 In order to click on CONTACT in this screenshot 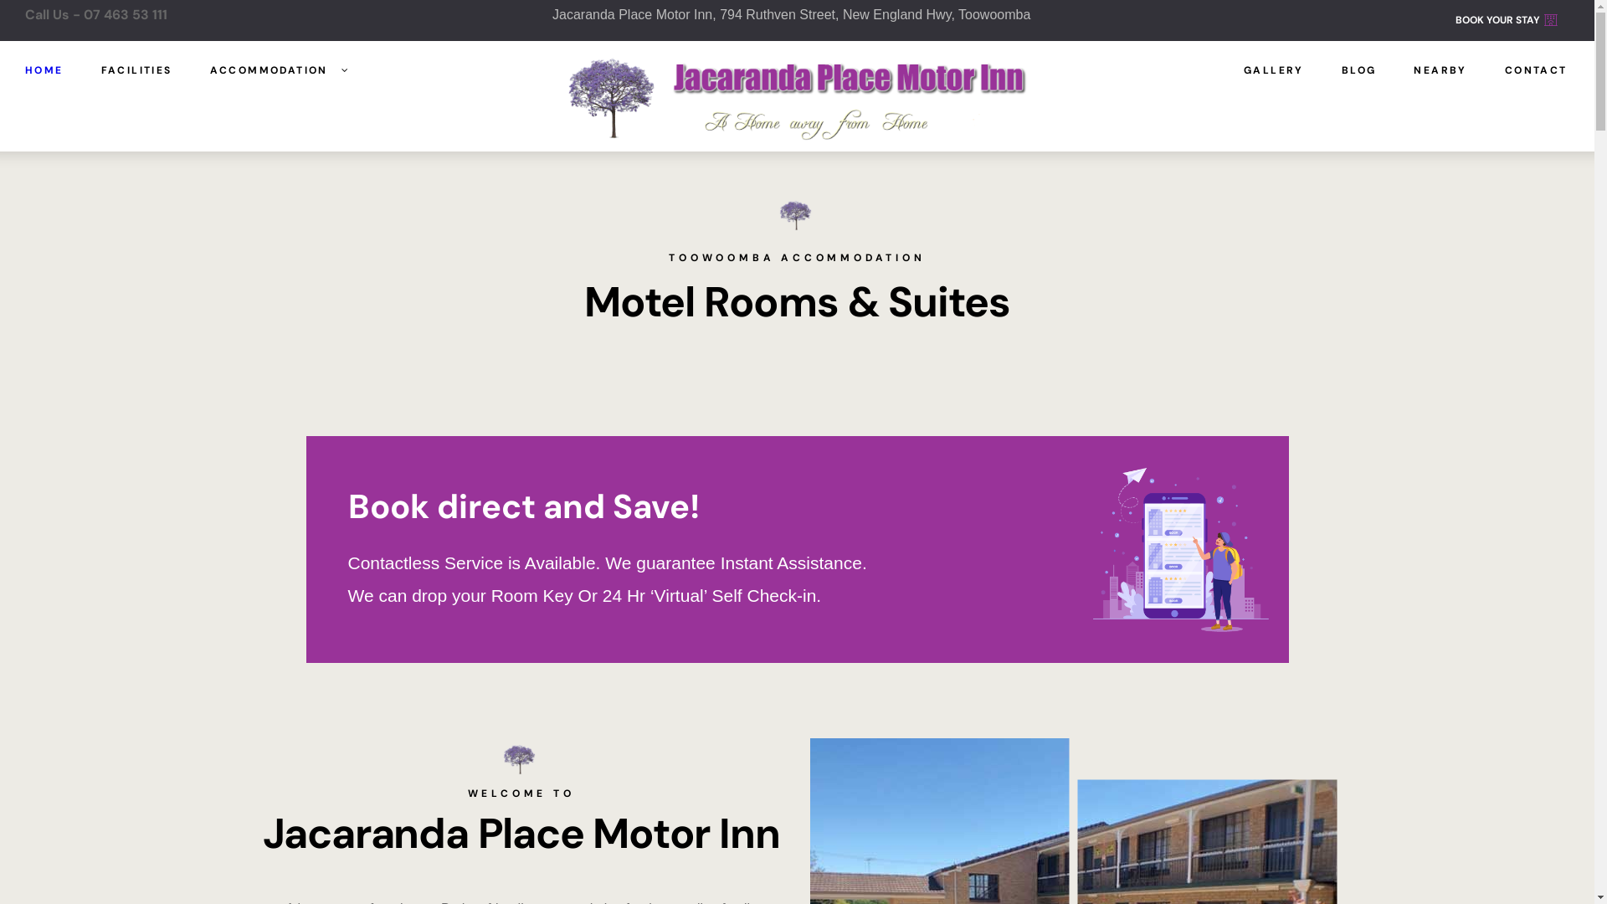, I will do `click(1537, 70)`.